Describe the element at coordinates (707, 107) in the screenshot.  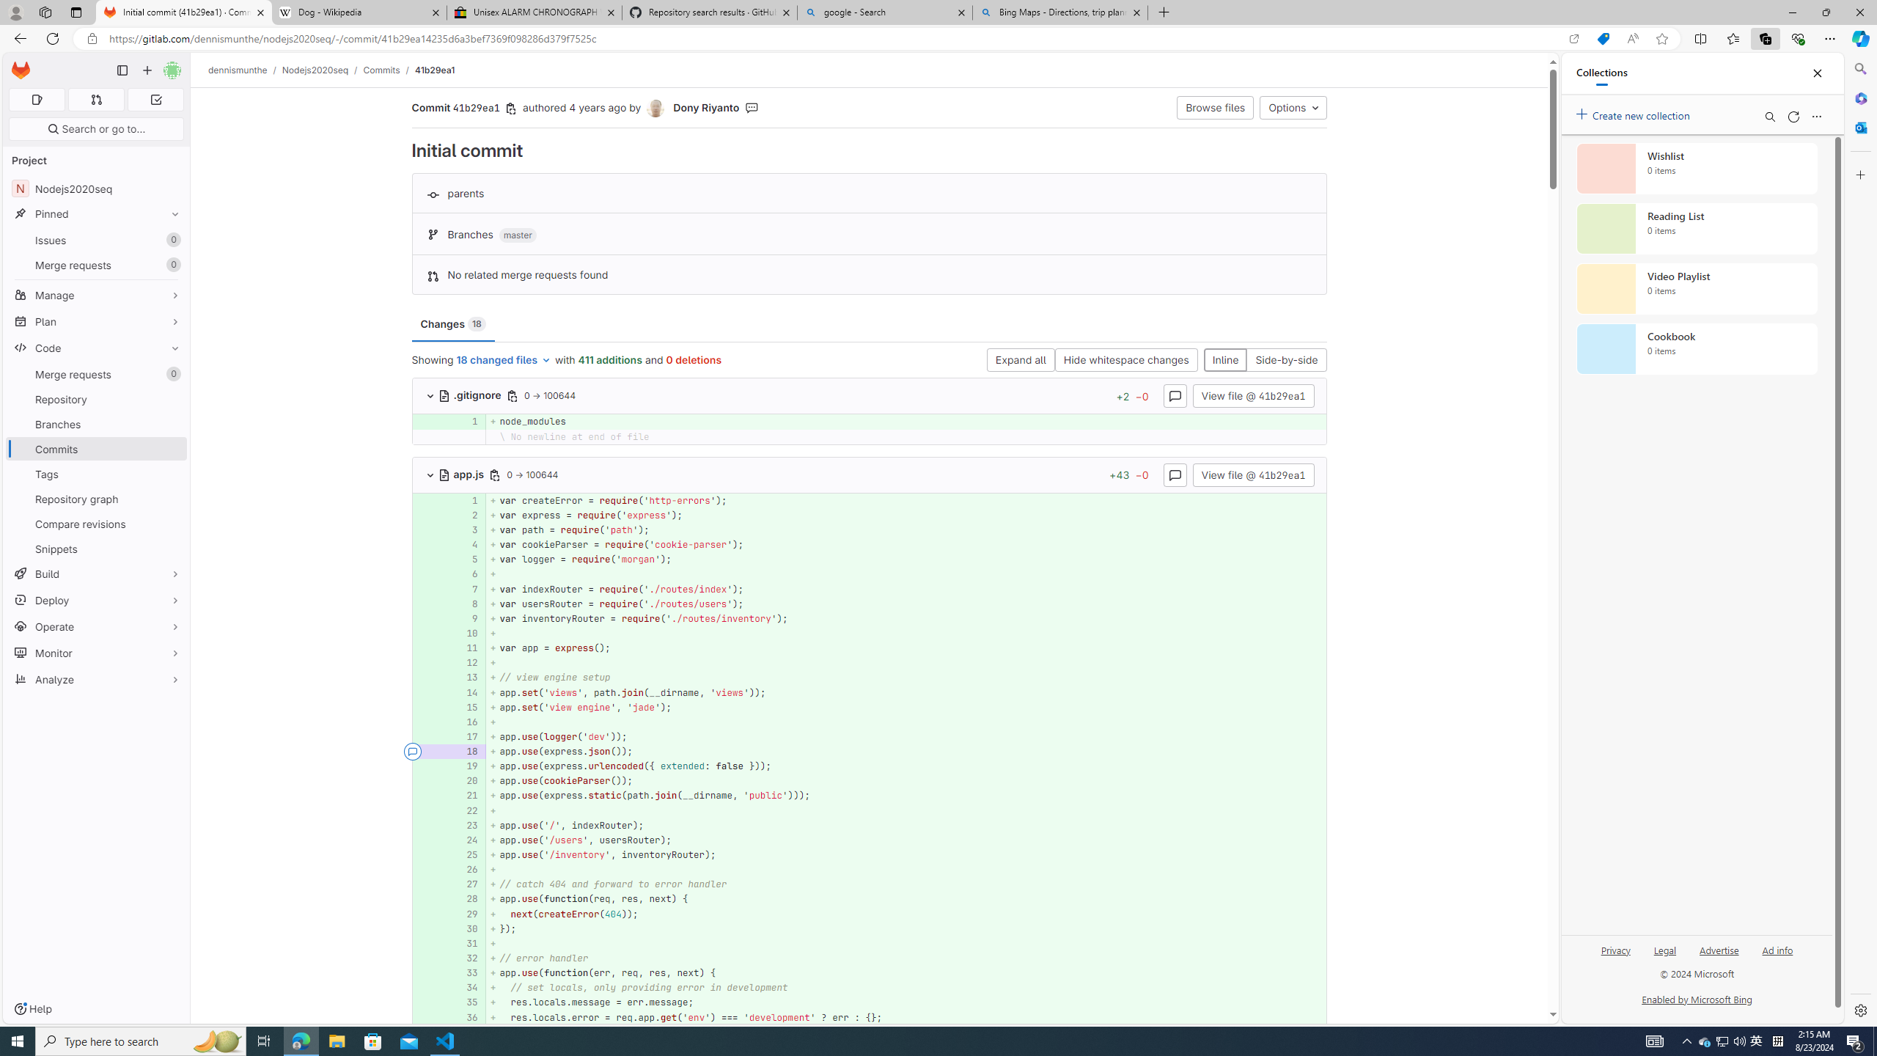
I see `Dony Riyanto` at that location.